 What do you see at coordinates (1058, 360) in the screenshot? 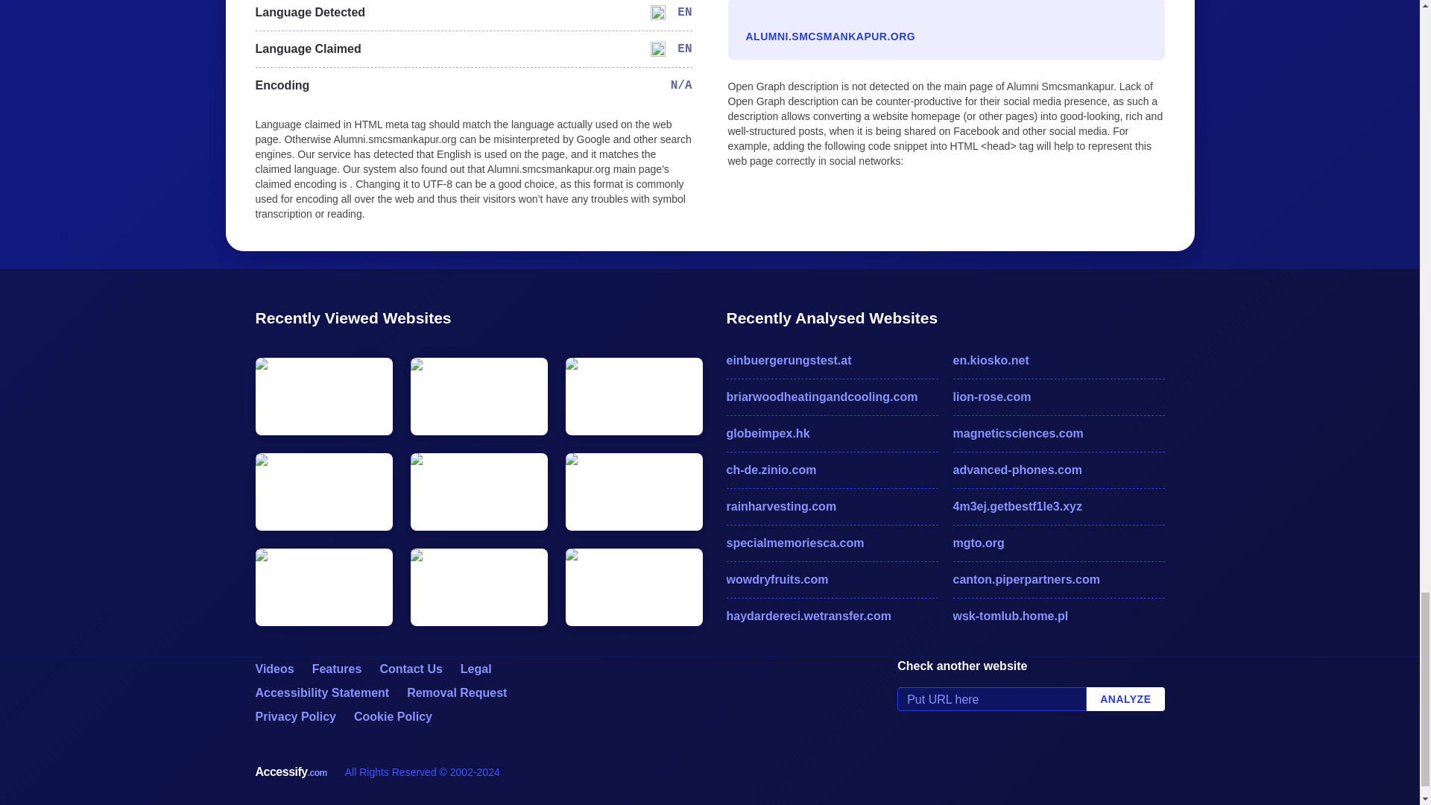
I see `en.kiosko.net` at bounding box center [1058, 360].